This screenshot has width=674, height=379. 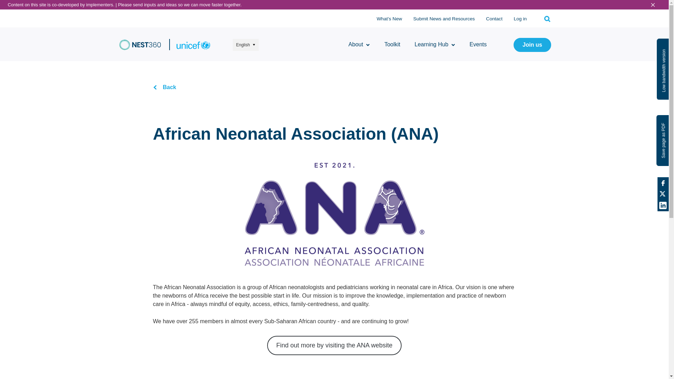 What do you see at coordinates (478, 44) in the screenshot?
I see `Events` at bounding box center [478, 44].